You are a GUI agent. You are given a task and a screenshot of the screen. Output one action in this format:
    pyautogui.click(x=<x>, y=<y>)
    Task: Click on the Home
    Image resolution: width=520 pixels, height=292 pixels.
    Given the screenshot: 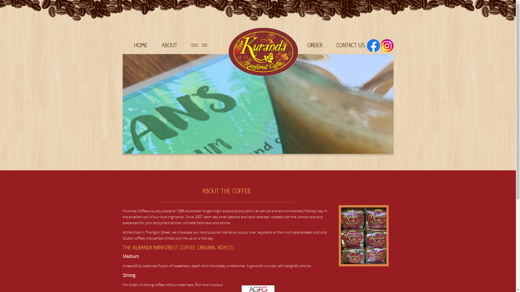 What is the action you would take?
    pyautogui.click(x=141, y=45)
    